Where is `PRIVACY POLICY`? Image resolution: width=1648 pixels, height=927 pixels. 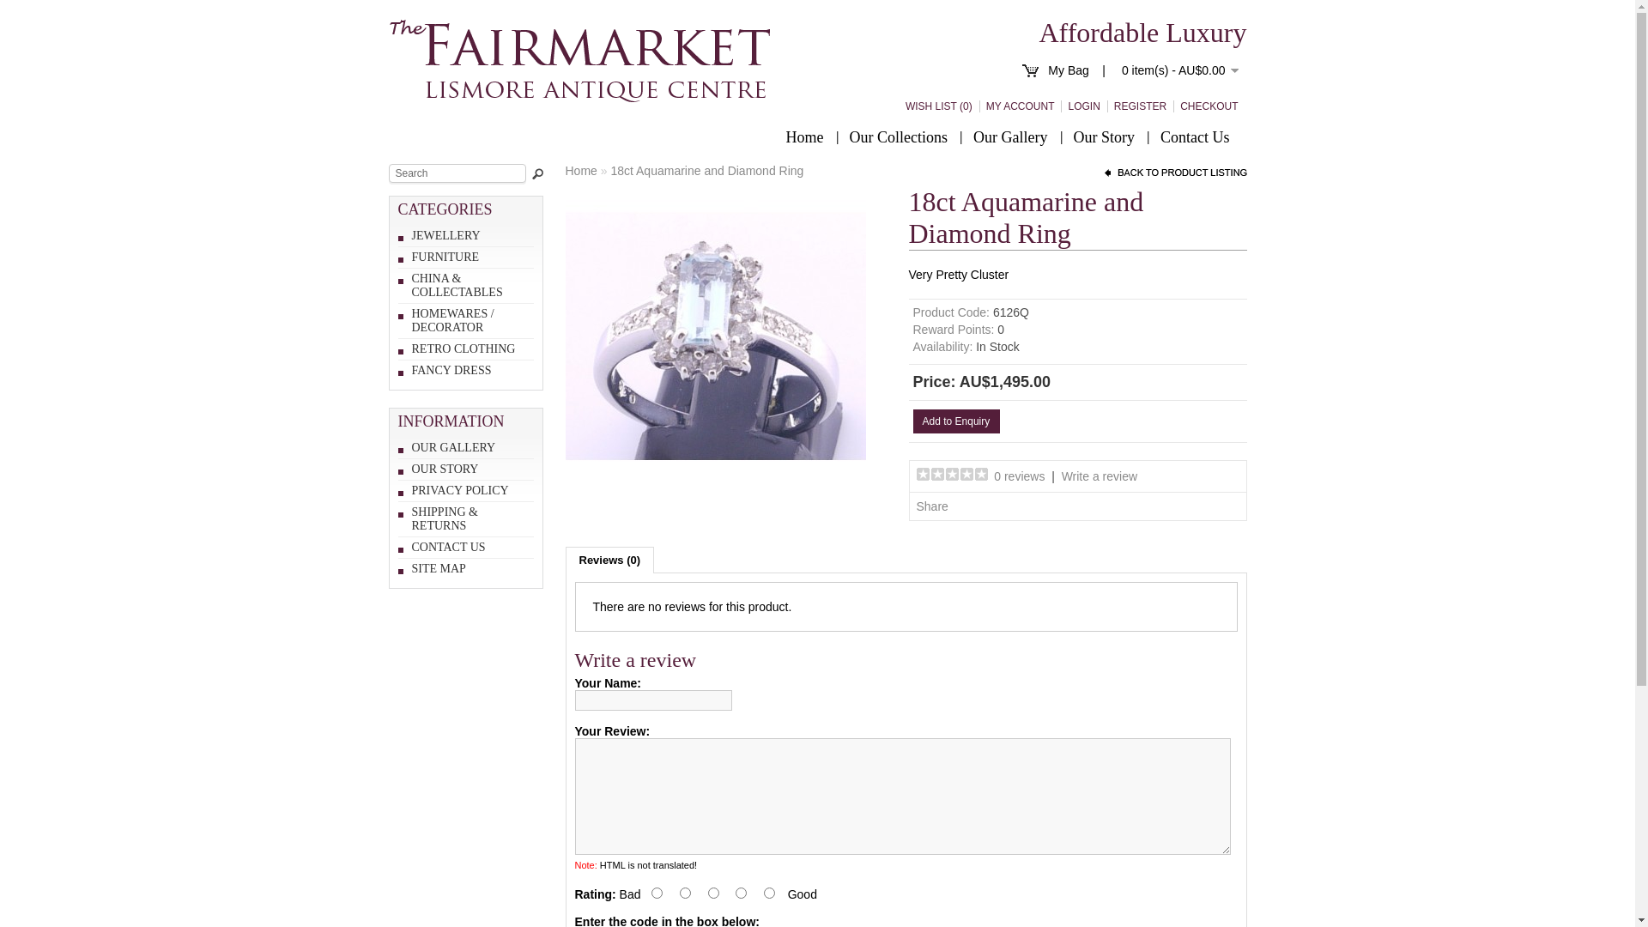 PRIVACY POLICY is located at coordinates (460, 491).